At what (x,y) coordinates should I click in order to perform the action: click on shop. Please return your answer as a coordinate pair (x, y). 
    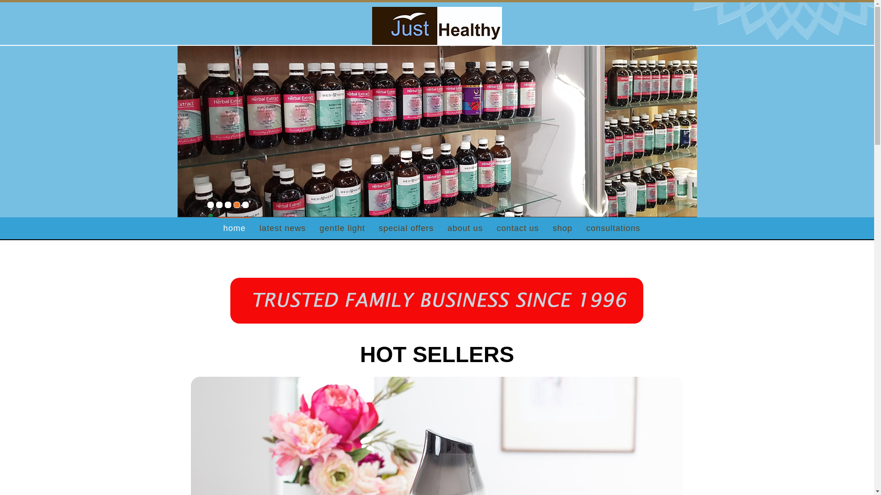
    Looking at the image, I should click on (563, 228).